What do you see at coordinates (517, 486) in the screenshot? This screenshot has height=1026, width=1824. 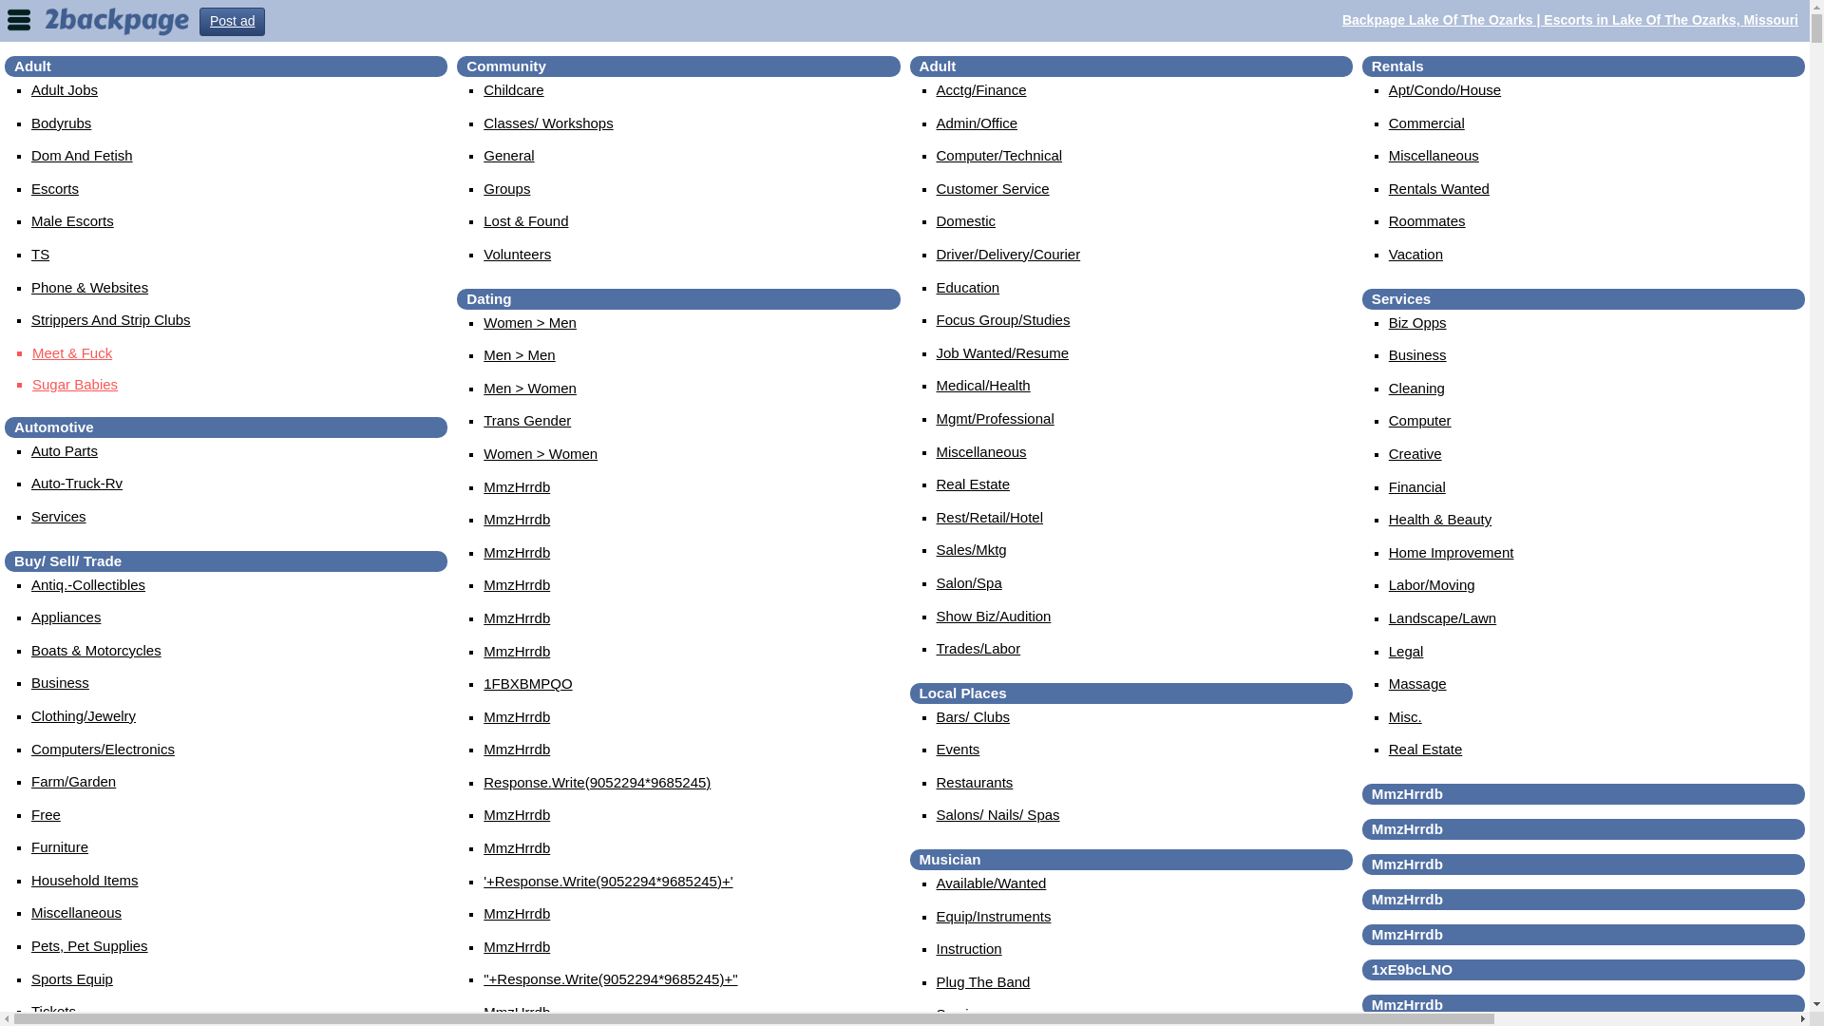 I see `MmzHrrdb` at bounding box center [517, 486].